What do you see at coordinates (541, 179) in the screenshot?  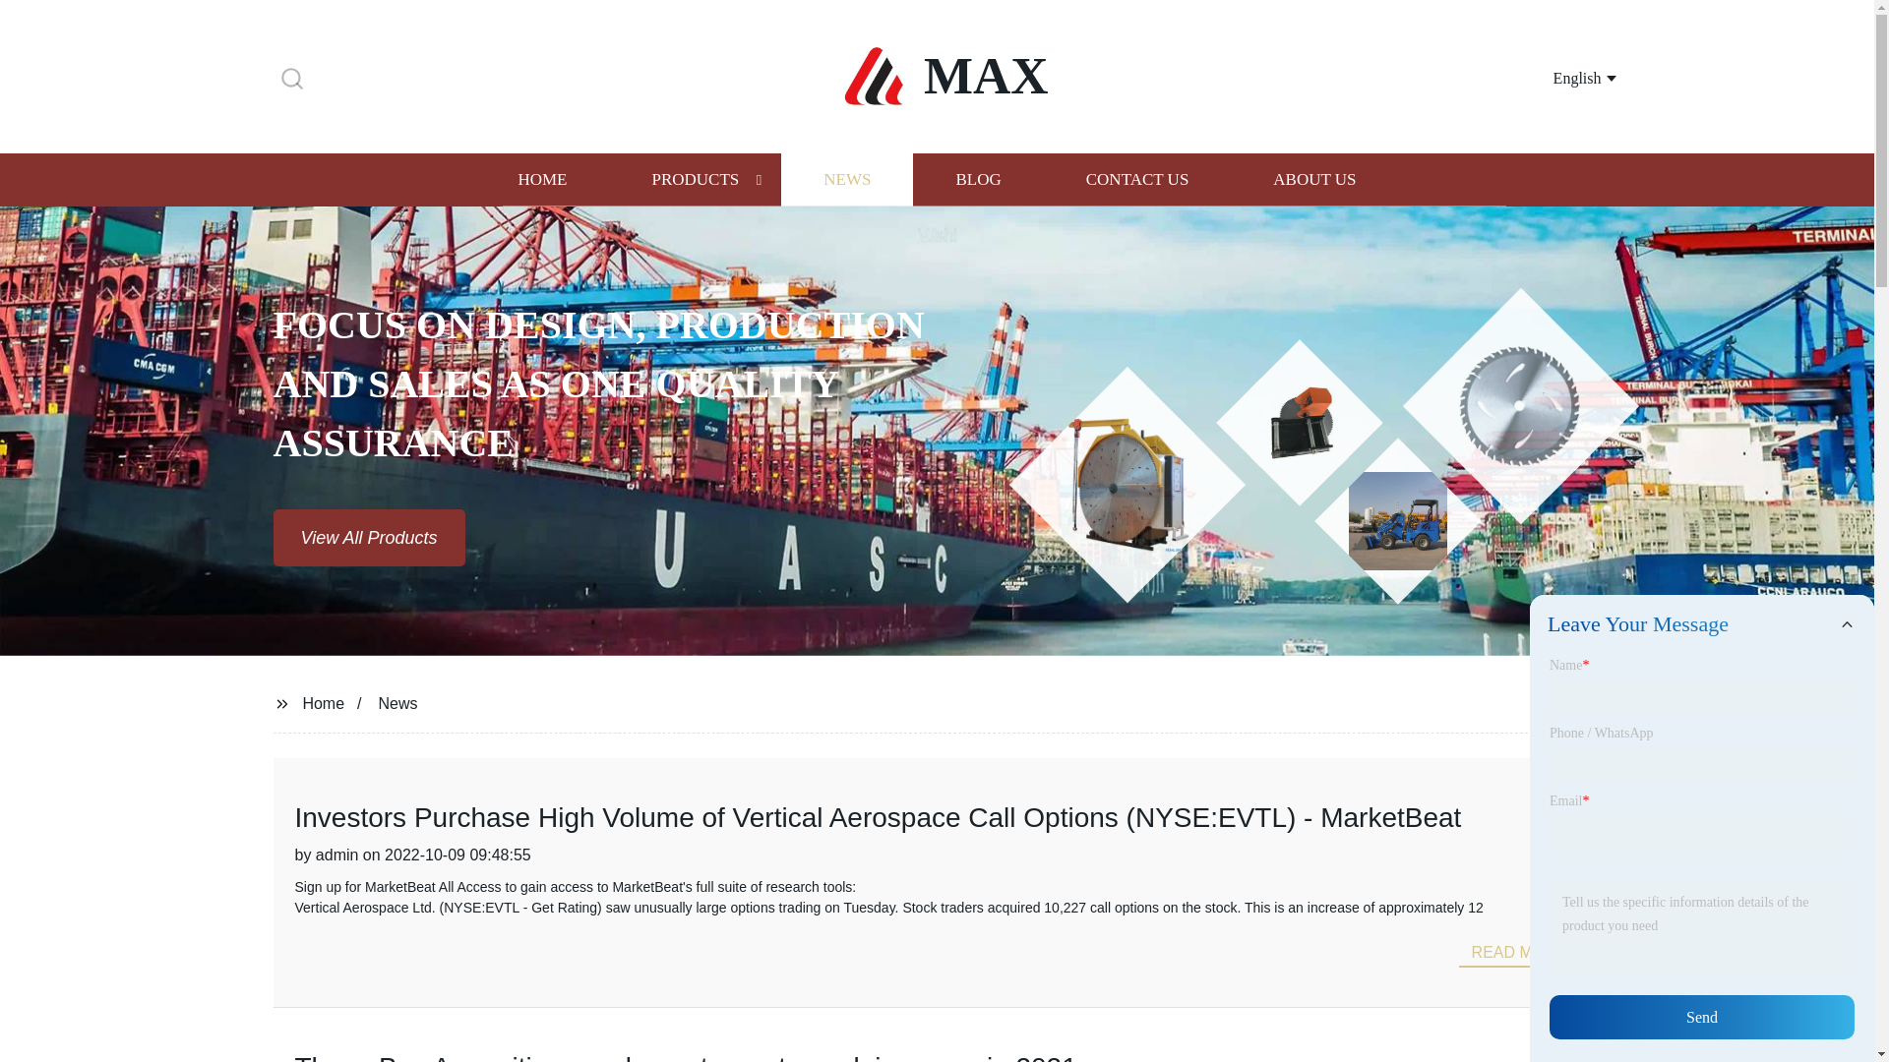 I see `HOME` at bounding box center [541, 179].